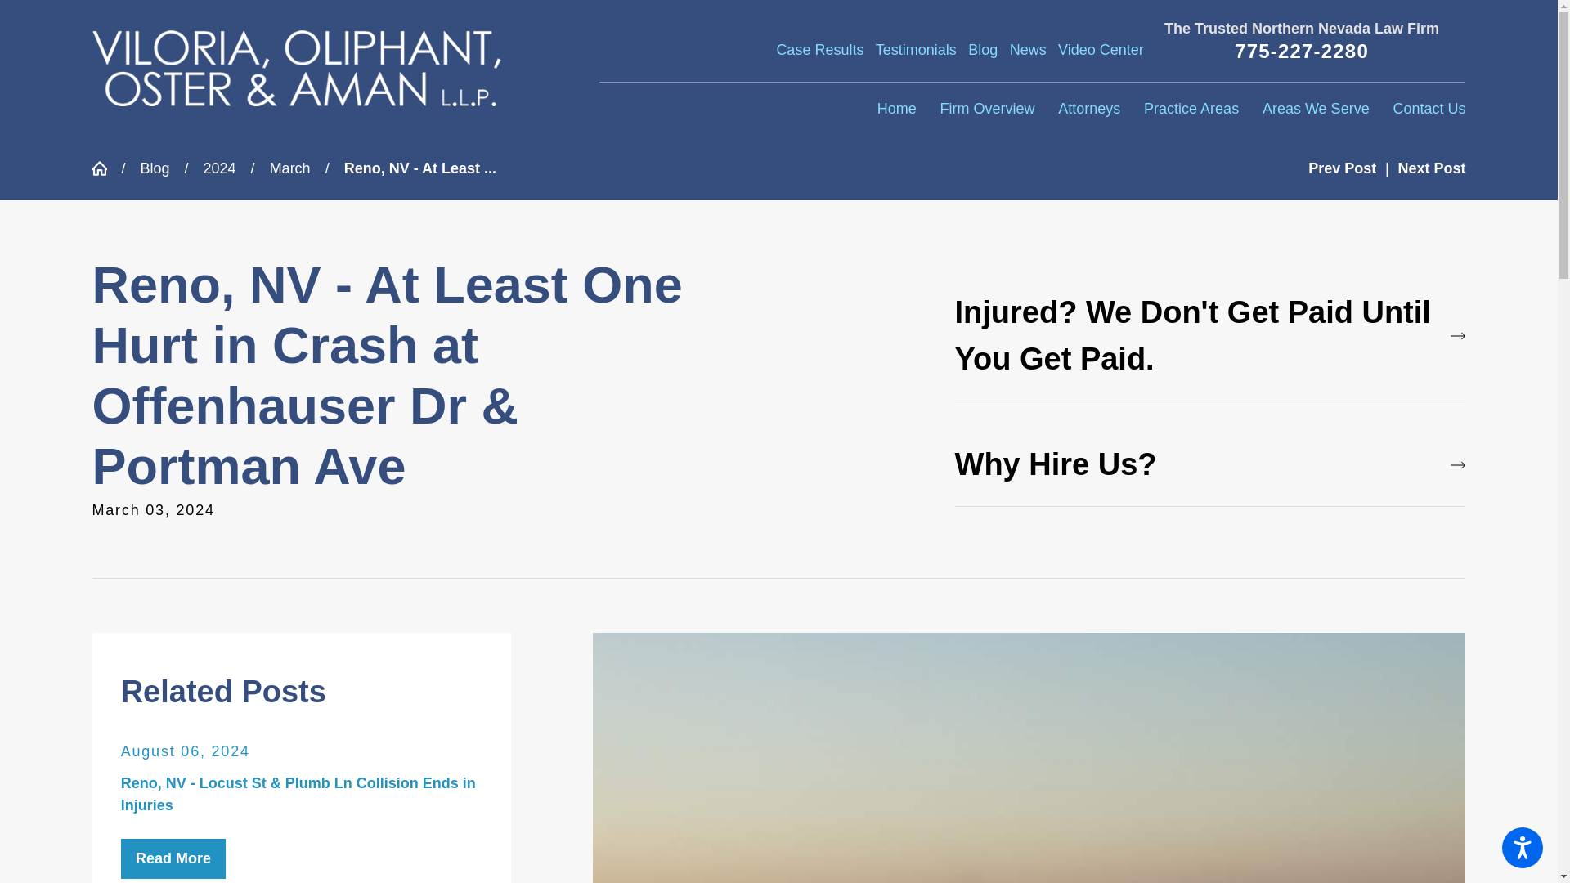 The width and height of the screenshot is (1570, 883). What do you see at coordinates (1028, 49) in the screenshot?
I see `News` at bounding box center [1028, 49].